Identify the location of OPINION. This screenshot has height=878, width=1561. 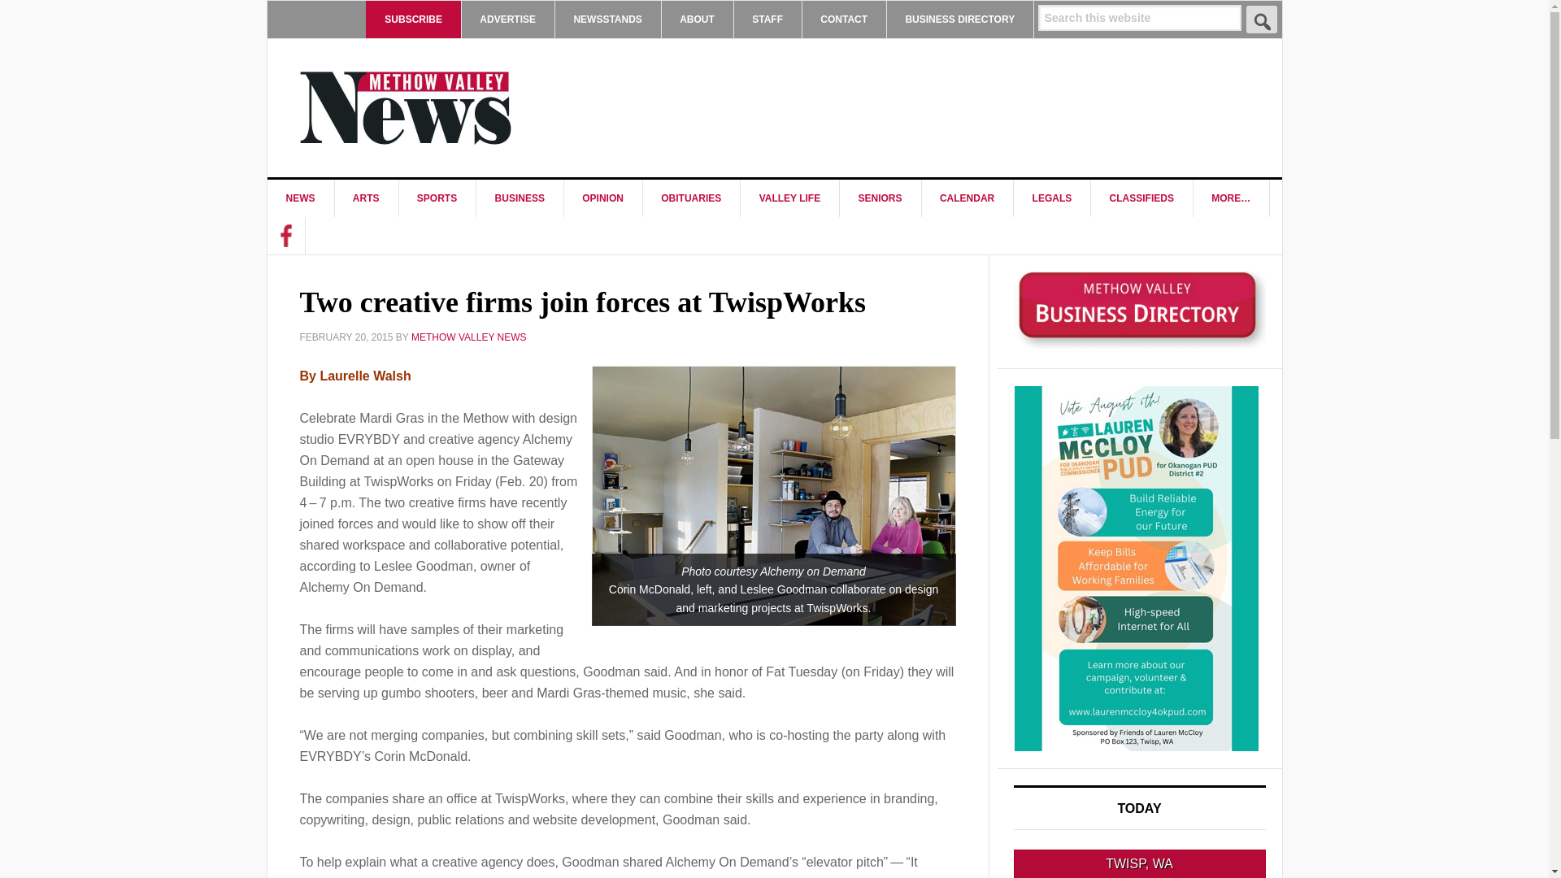
(603, 198).